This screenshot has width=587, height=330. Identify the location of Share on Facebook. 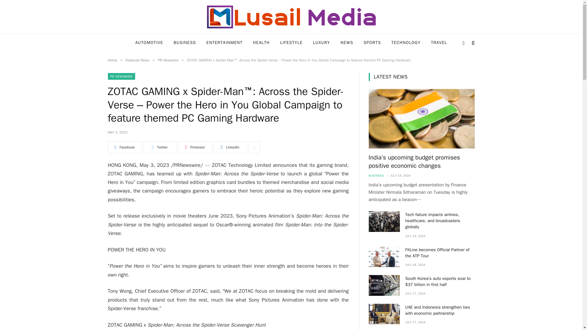
(124, 147).